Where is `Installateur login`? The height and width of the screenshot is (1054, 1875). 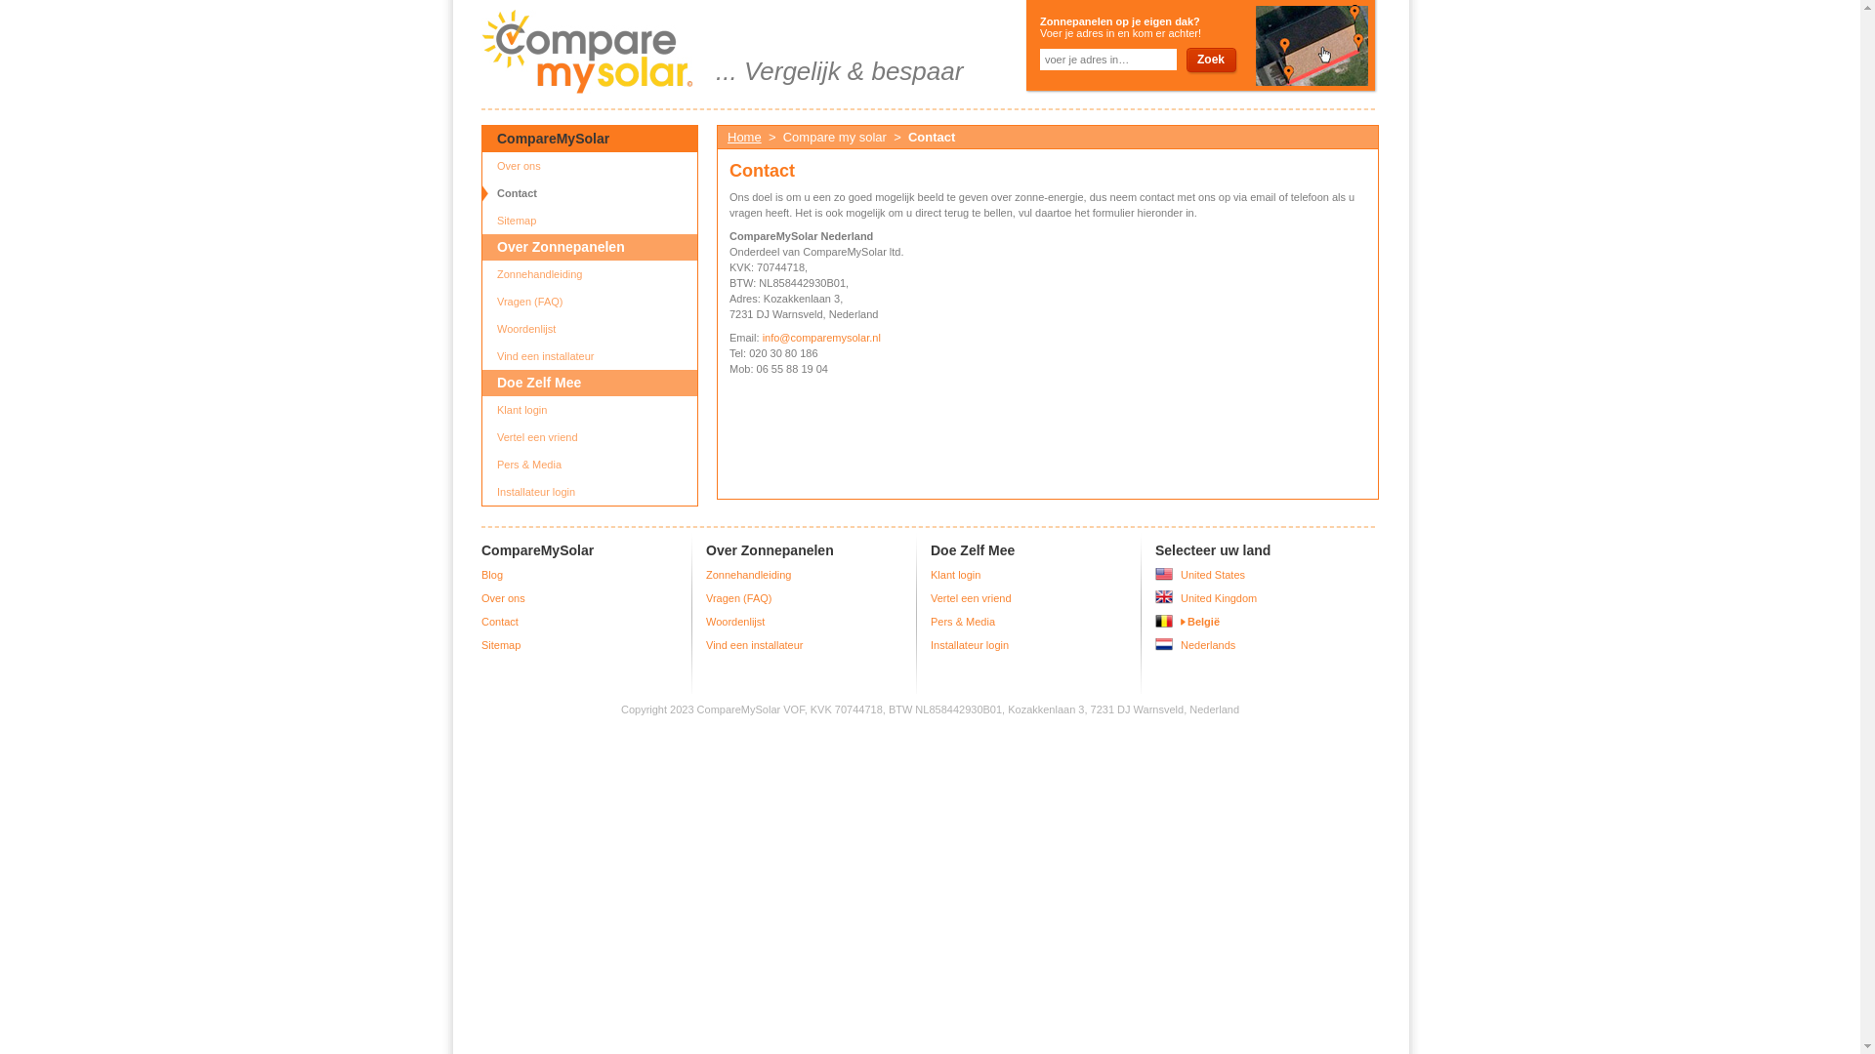 Installateur login is located at coordinates (970, 645).